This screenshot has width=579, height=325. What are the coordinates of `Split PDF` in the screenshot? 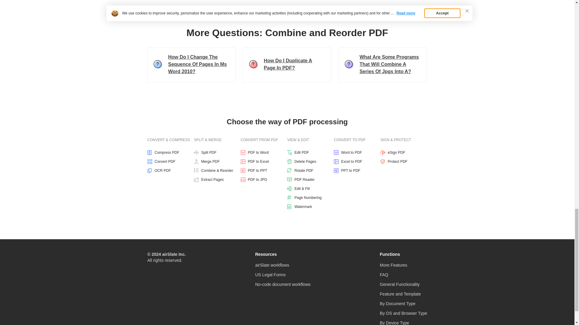 It's located at (217, 152).